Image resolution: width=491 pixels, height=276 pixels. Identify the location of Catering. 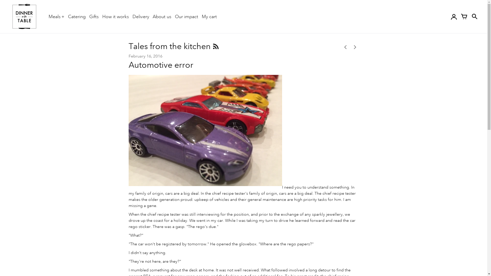
(77, 16).